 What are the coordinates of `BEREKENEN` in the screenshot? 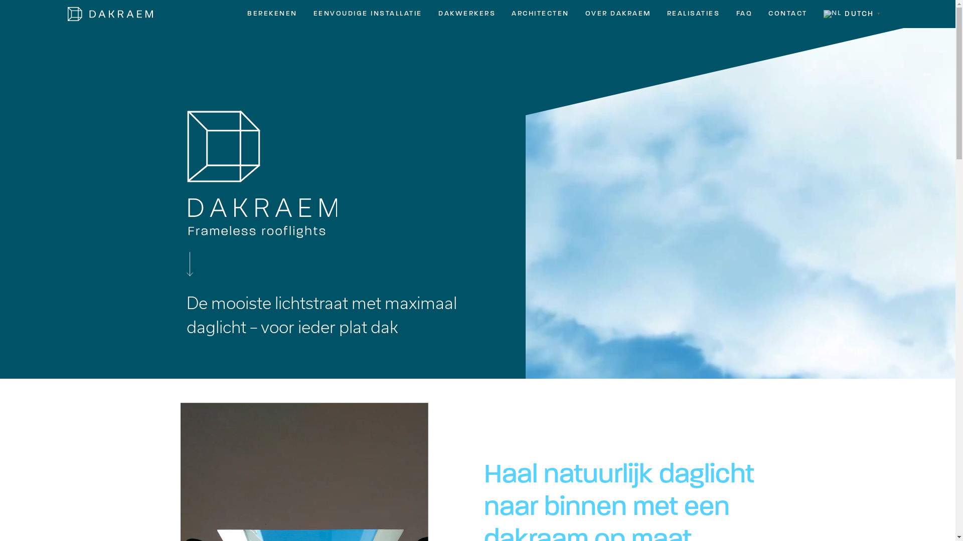 It's located at (272, 14).